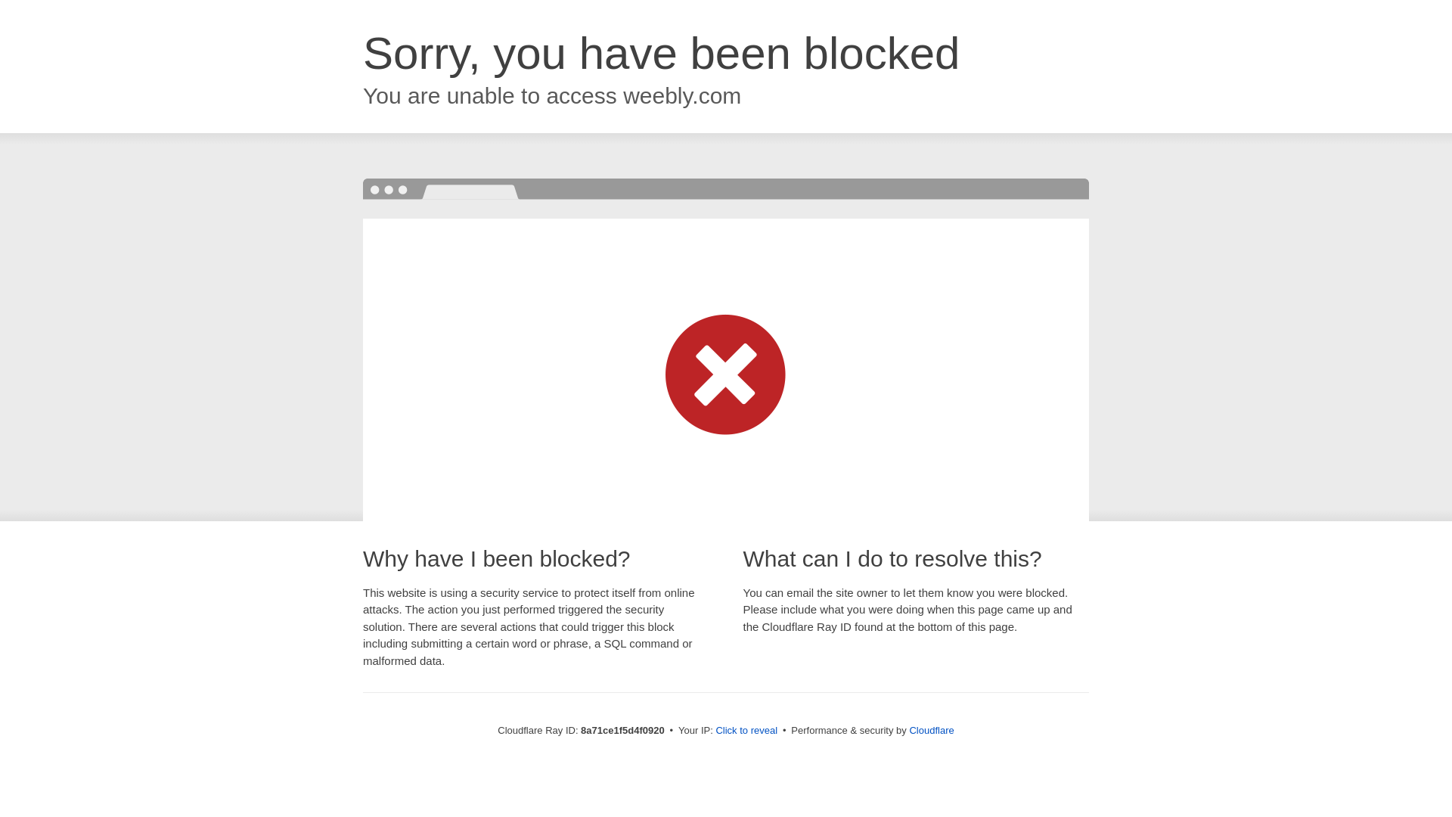 The width and height of the screenshot is (1452, 817). What do you see at coordinates (931, 730) in the screenshot?
I see `Cloudflare` at bounding box center [931, 730].